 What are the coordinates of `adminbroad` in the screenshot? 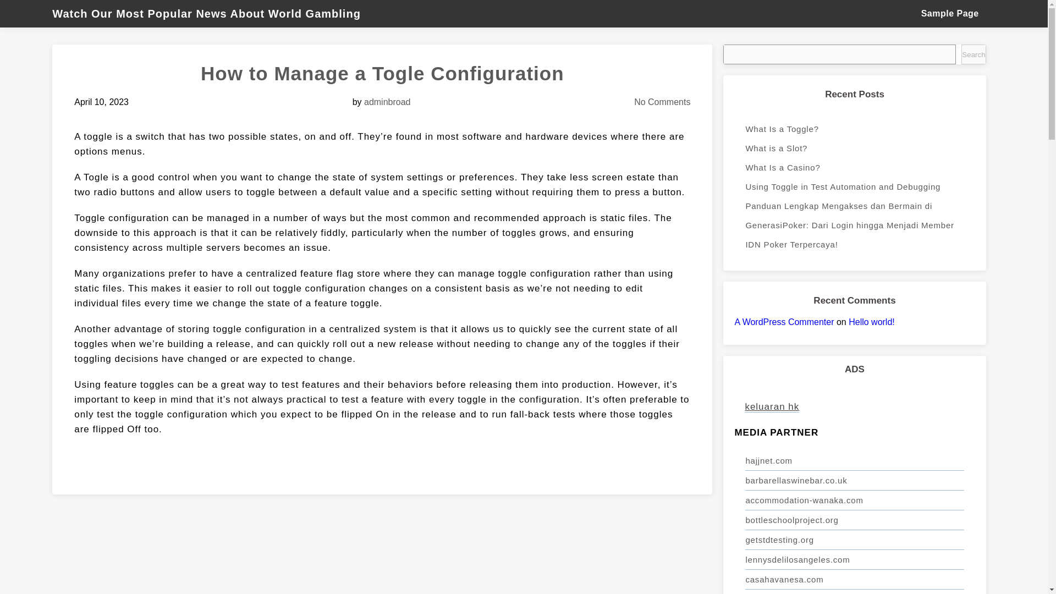 It's located at (387, 102).